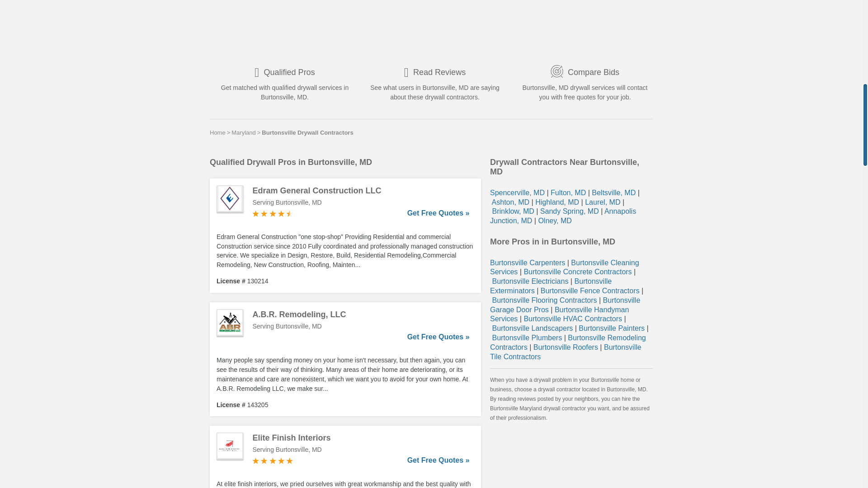  What do you see at coordinates (273, 461) in the screenshot?
I see `5 star rating` at bounding box center [273, 461].